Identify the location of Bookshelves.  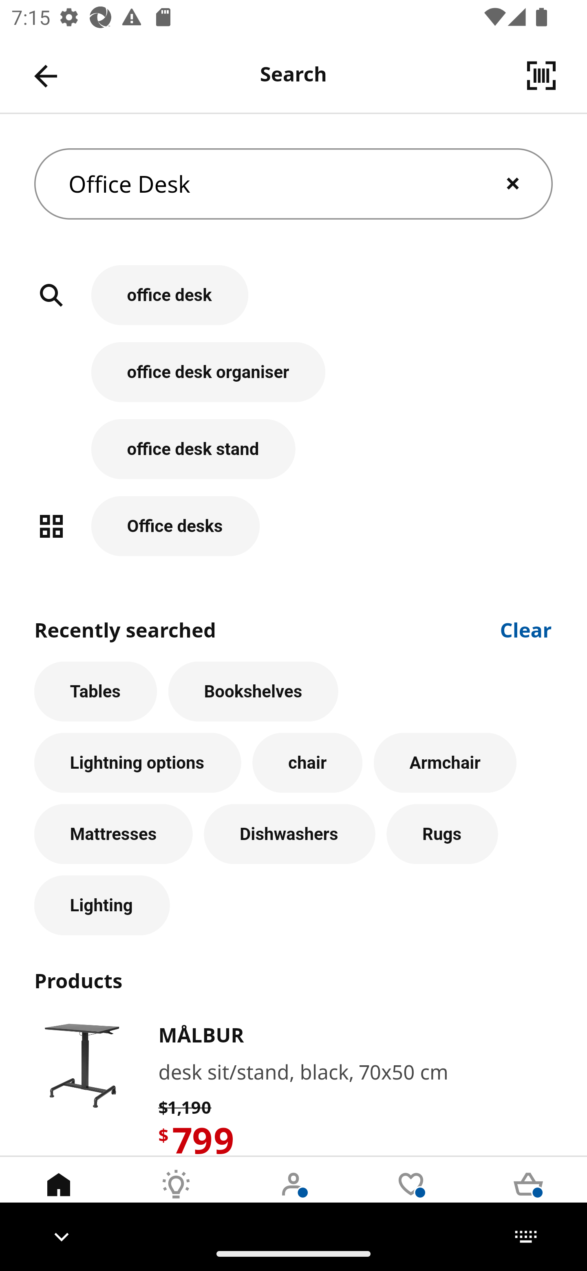
(253, 692).